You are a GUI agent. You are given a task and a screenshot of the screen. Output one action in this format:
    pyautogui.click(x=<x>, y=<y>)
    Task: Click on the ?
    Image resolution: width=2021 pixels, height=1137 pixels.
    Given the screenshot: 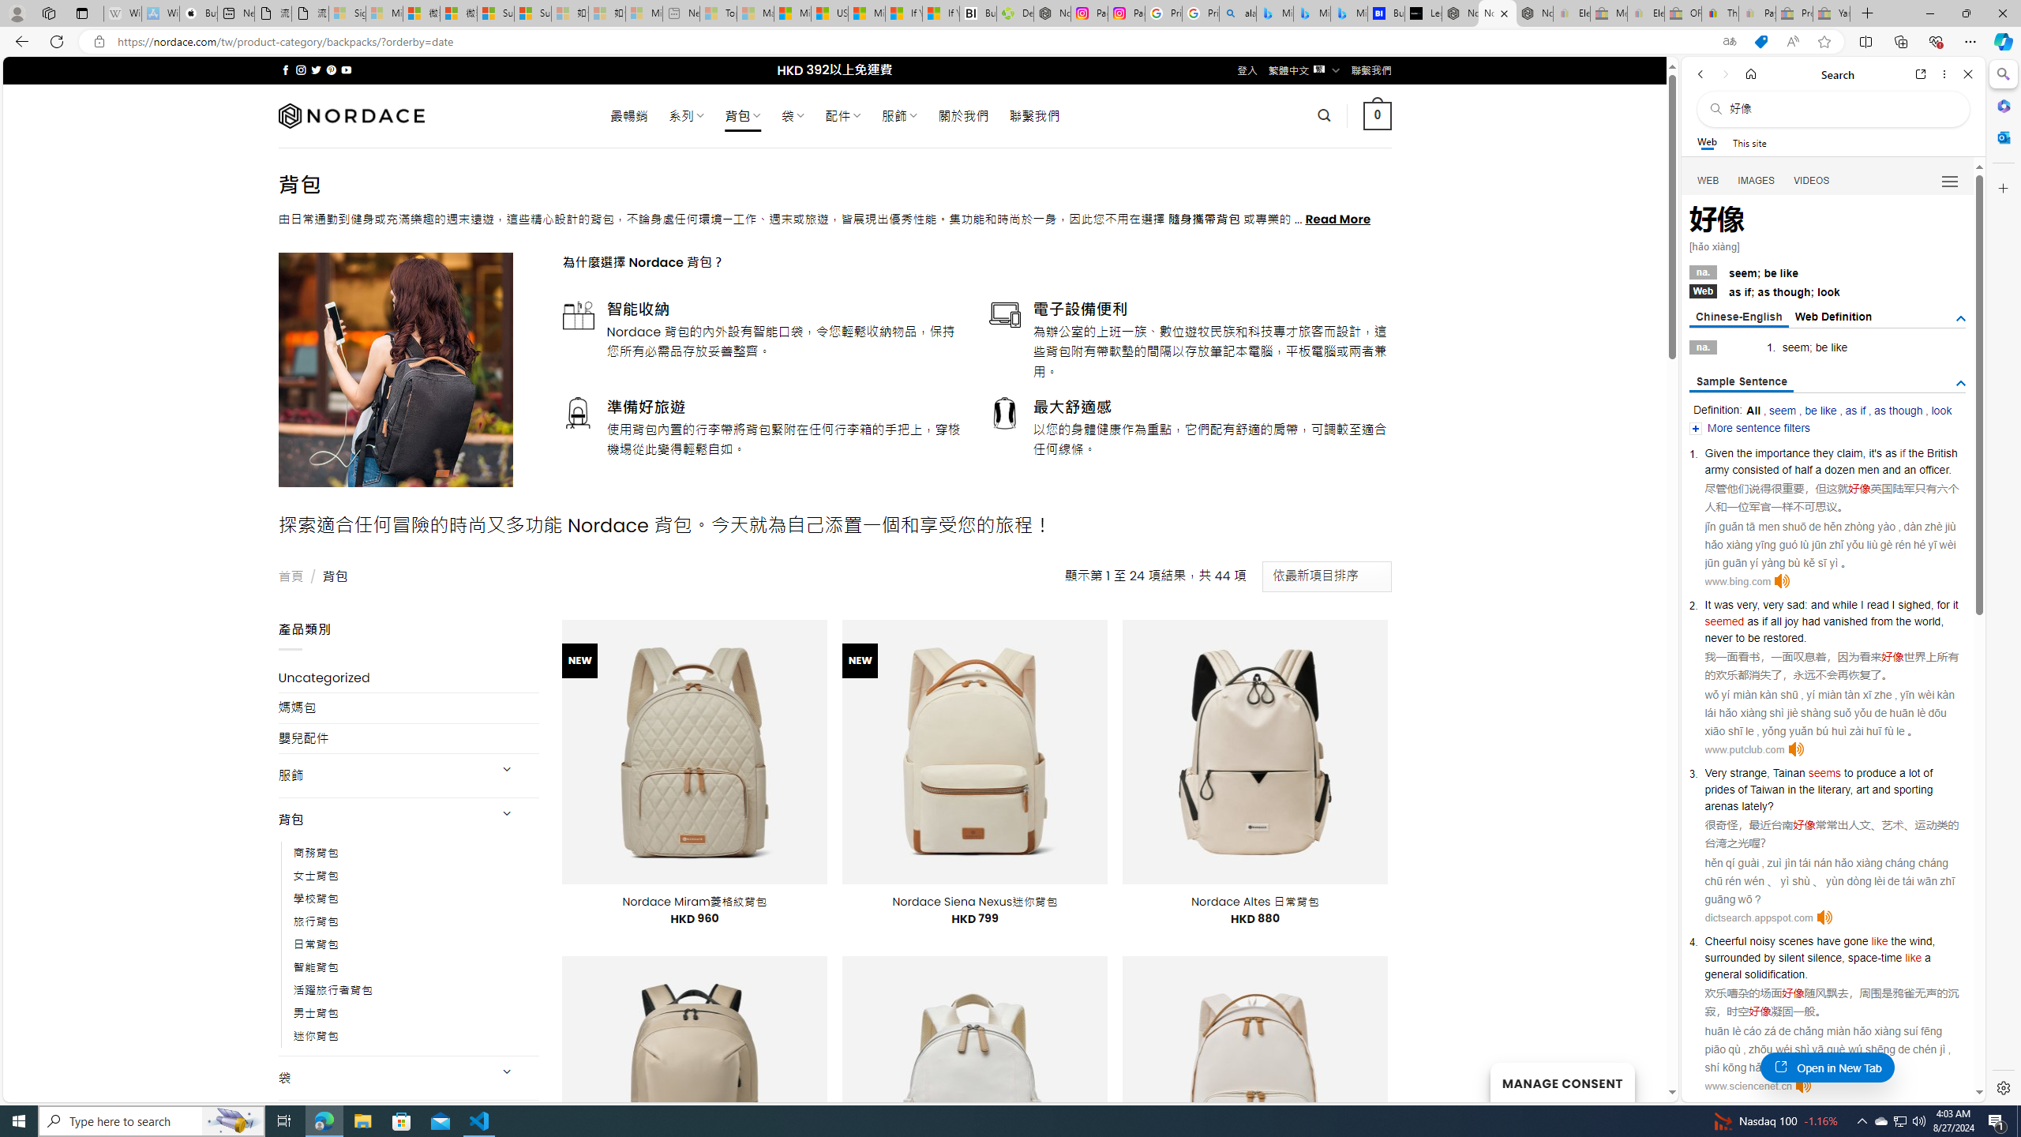 What is the action you would take?
    pyautogui.click(x=1770, y=805)
    